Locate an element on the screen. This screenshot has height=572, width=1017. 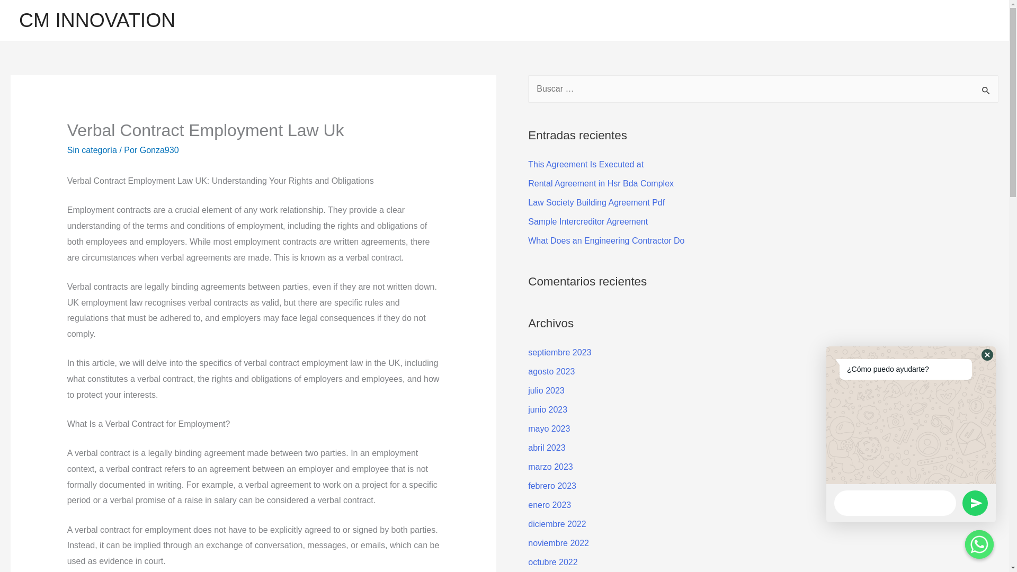
Law Society Building Agreement Pdf is located at coordinates (596, 202).